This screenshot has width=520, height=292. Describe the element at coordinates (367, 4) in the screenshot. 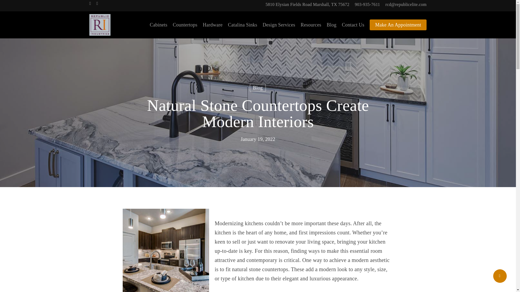

I see `903-935-7611` at that location.